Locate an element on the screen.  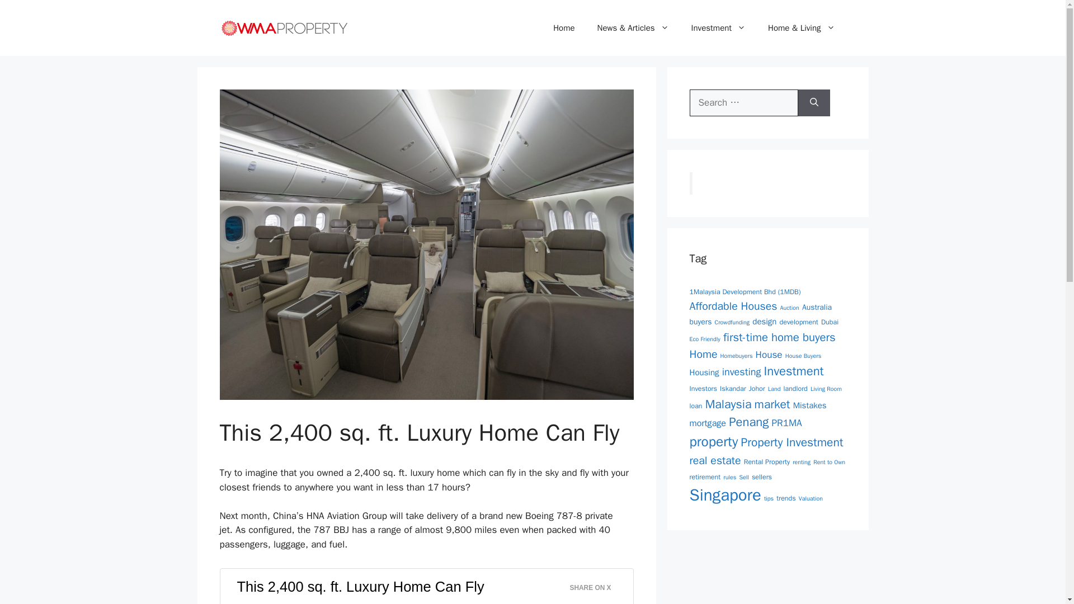
Investment is located at coordinates (718, 28).